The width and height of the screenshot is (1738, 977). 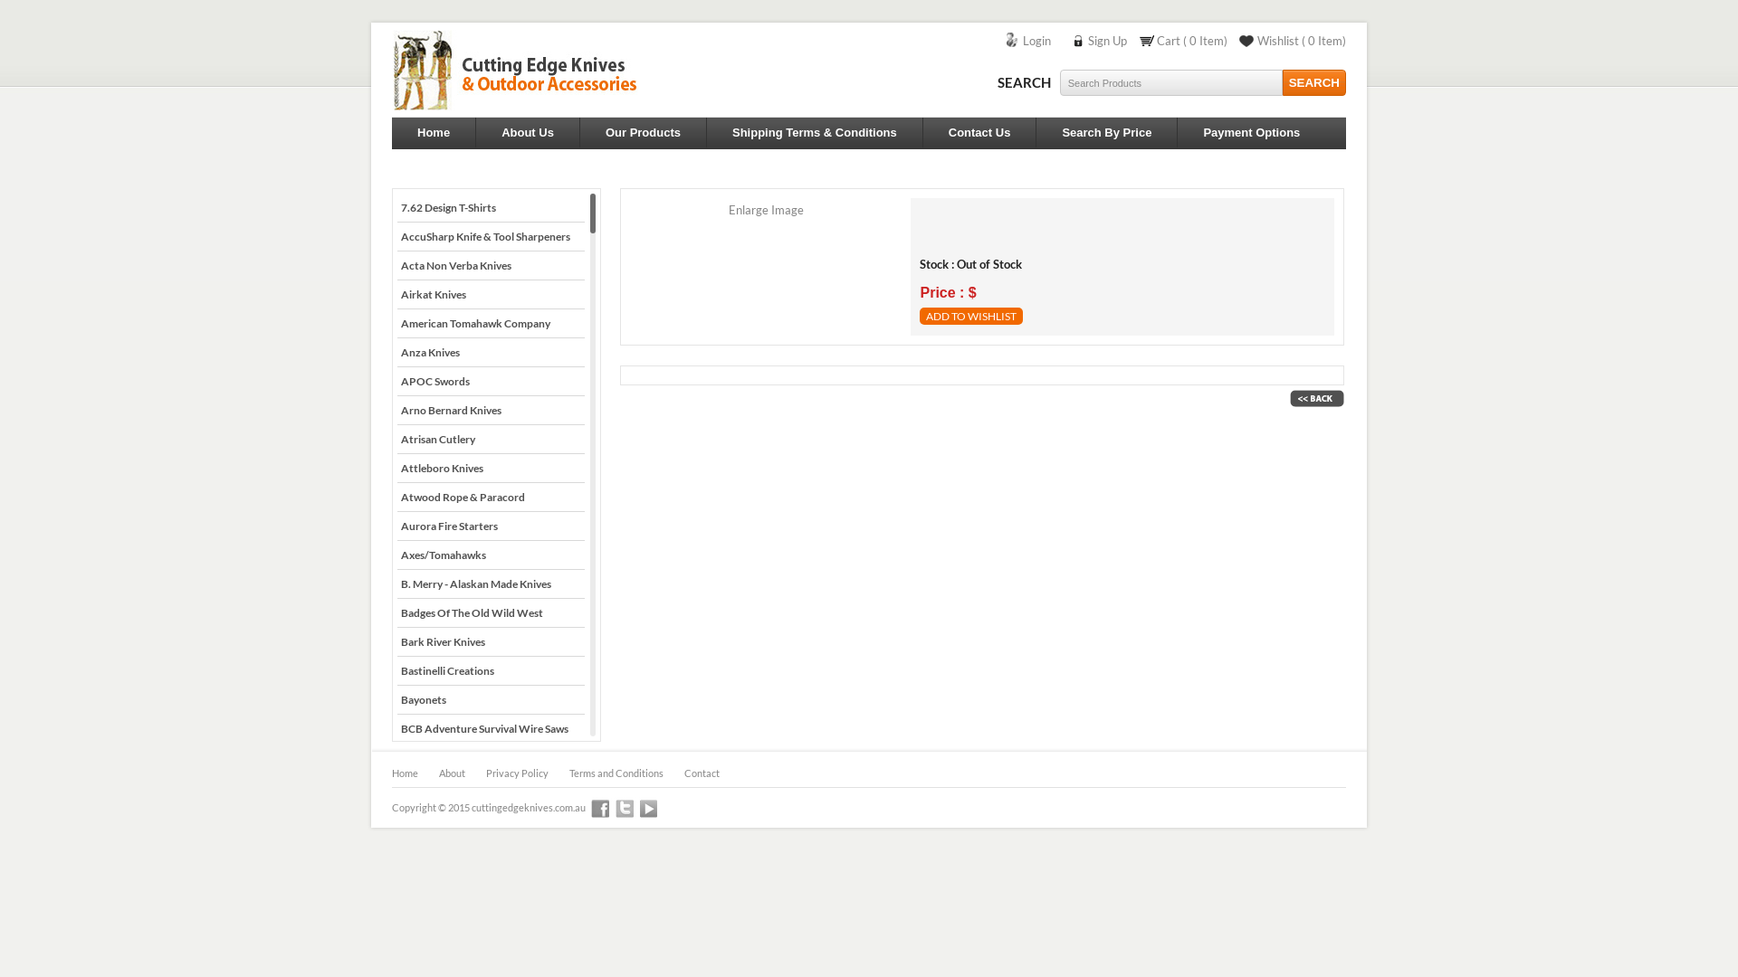 What do you see at coordinates (1314, 83) in the screenshot?
I see `Search` at bounding box center [1314, 83].